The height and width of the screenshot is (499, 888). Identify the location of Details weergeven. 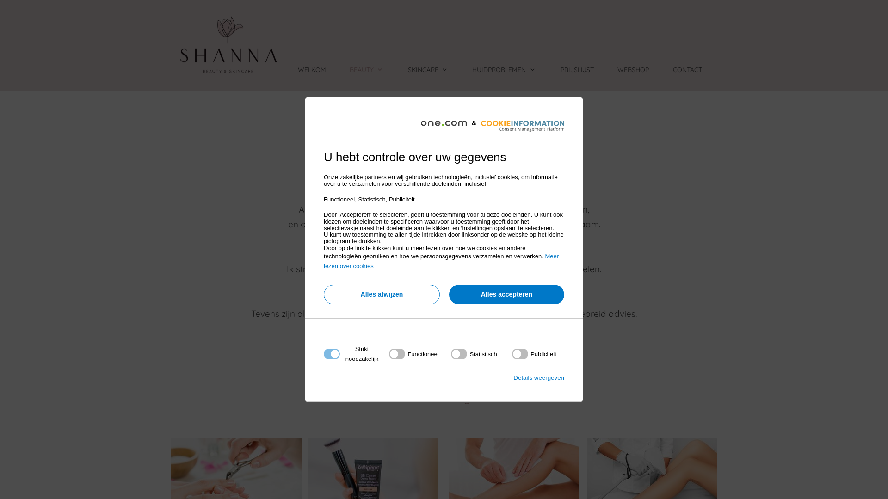
(539, 378).